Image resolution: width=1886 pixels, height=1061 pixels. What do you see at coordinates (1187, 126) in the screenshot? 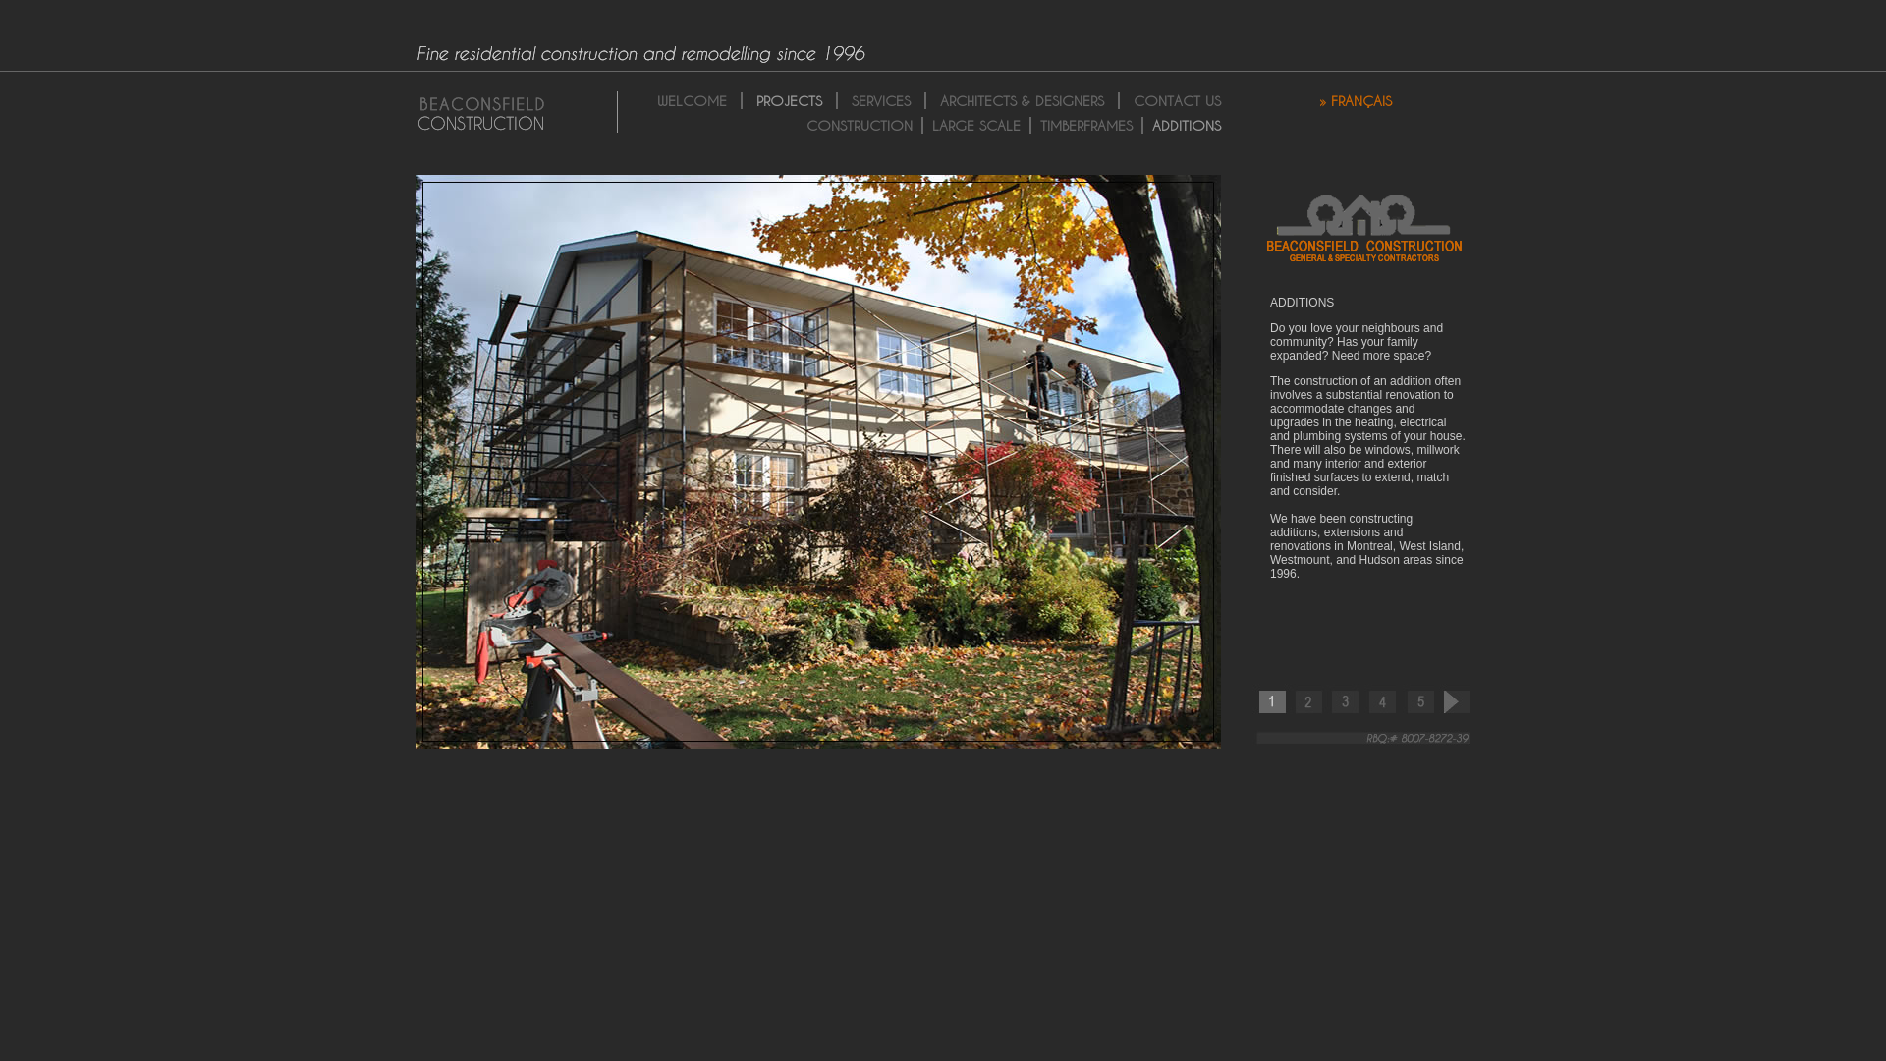
I see `ADDITIONS` at bounding box center [1187, 126].